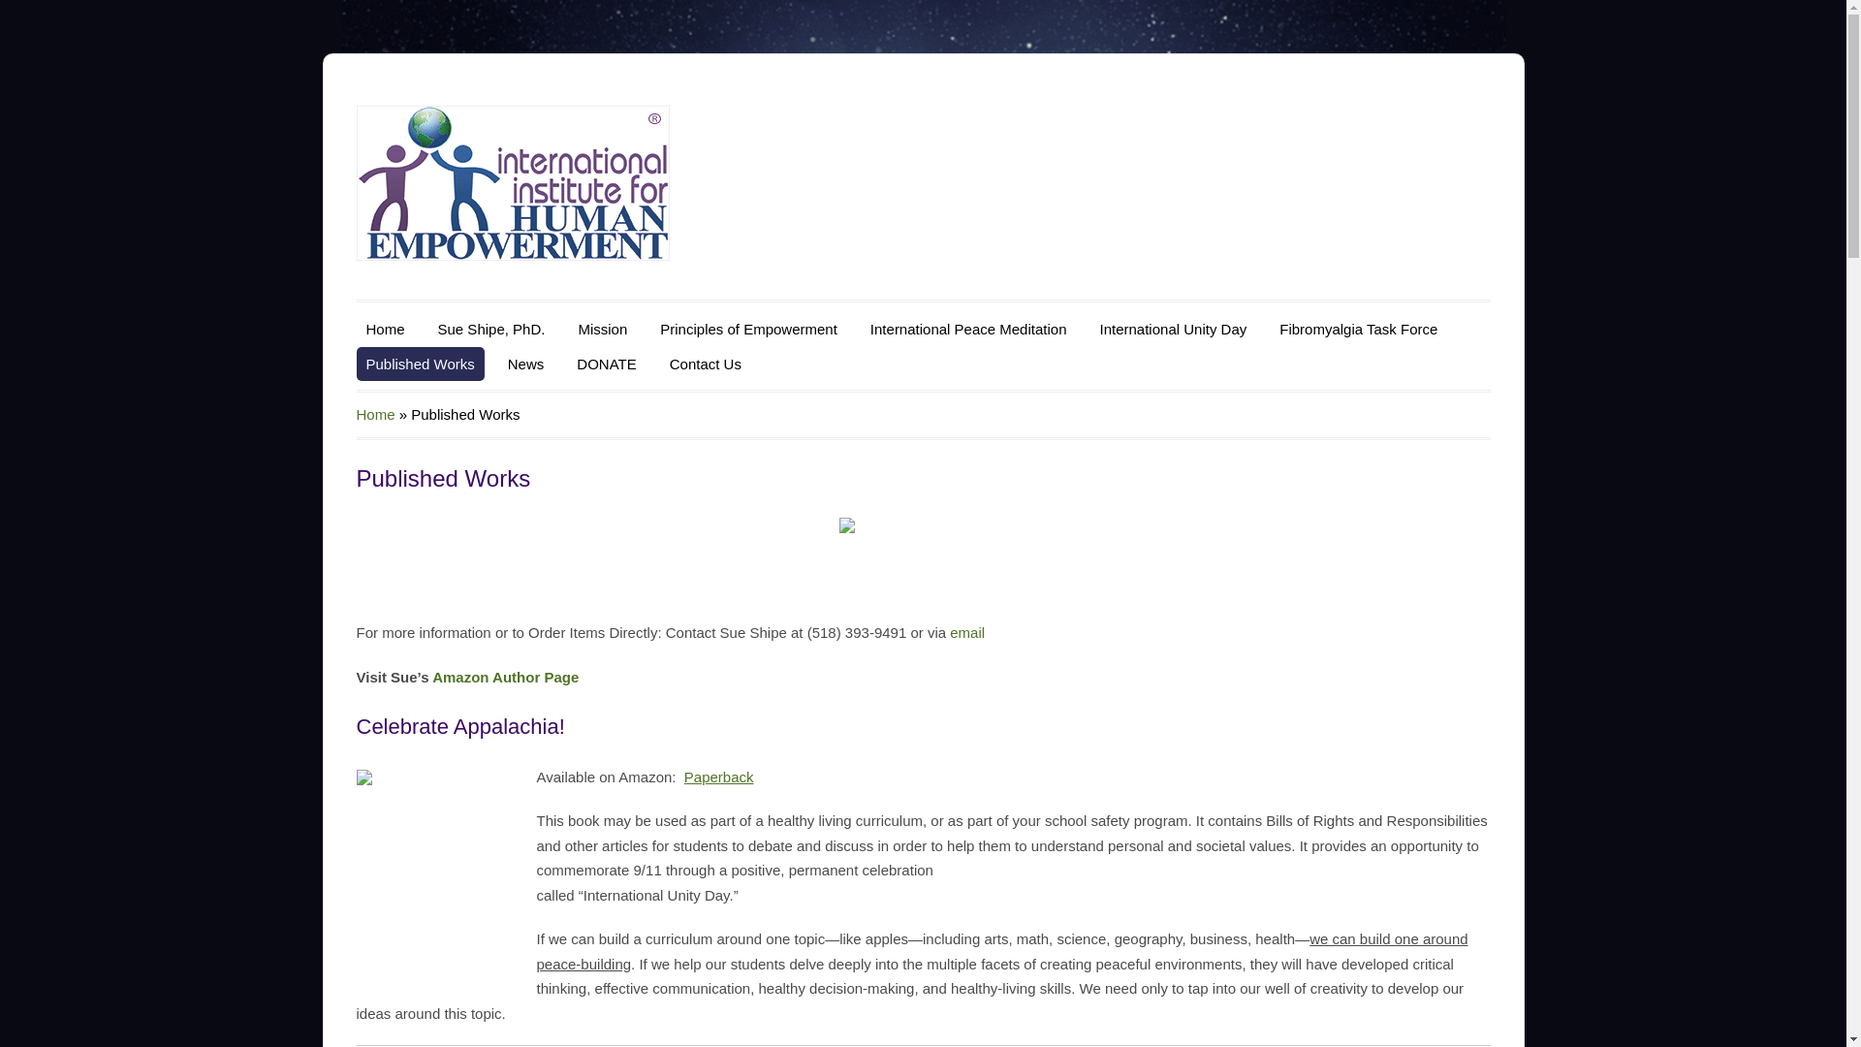  Describe the element at coordinates (1358, 329) in the screenshot. I see `Fibromyalgia Task Force` at that location.